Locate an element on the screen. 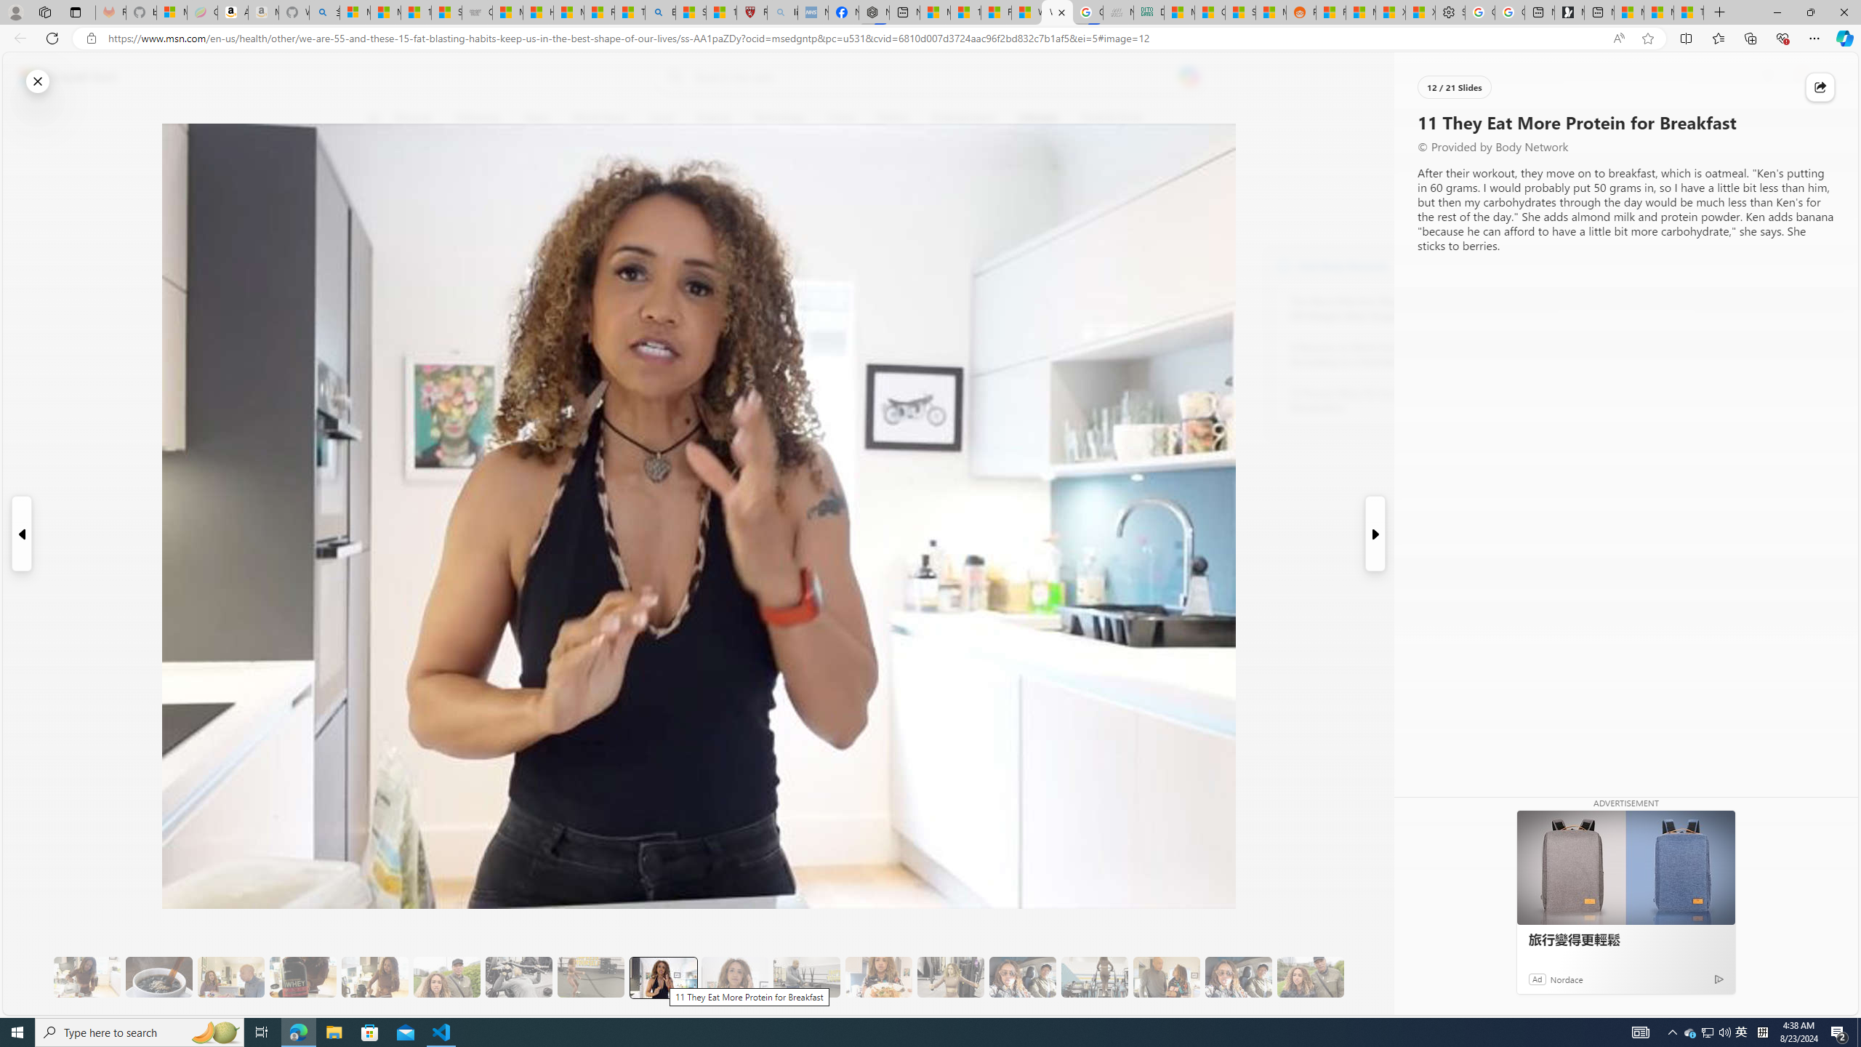 This screenshot has width=1861, height=1047. 14 Common Myths Debunked By Scientific Facts is located at coordinates (964, 12).